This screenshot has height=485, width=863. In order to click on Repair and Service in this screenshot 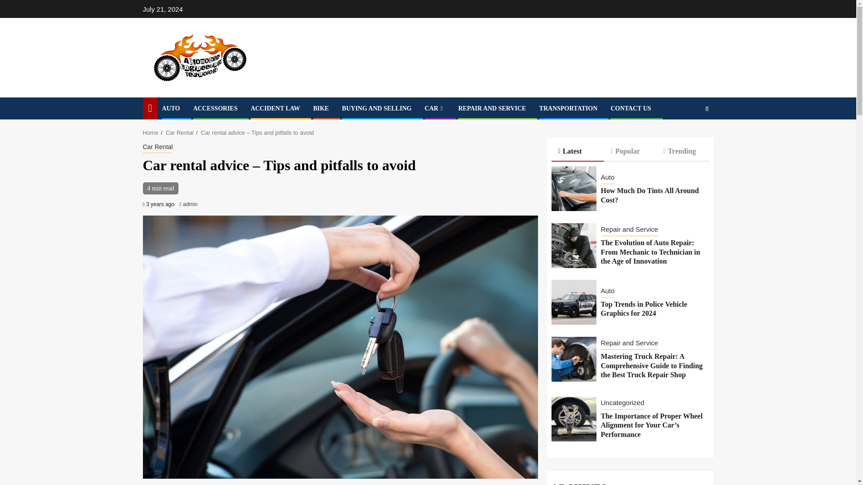, I will do `click(629, 230)`.